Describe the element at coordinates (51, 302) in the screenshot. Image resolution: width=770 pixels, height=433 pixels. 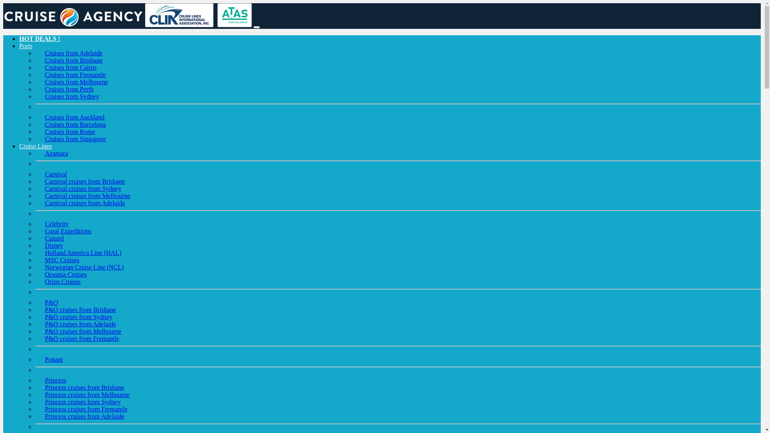
I see `P&O` at that location.